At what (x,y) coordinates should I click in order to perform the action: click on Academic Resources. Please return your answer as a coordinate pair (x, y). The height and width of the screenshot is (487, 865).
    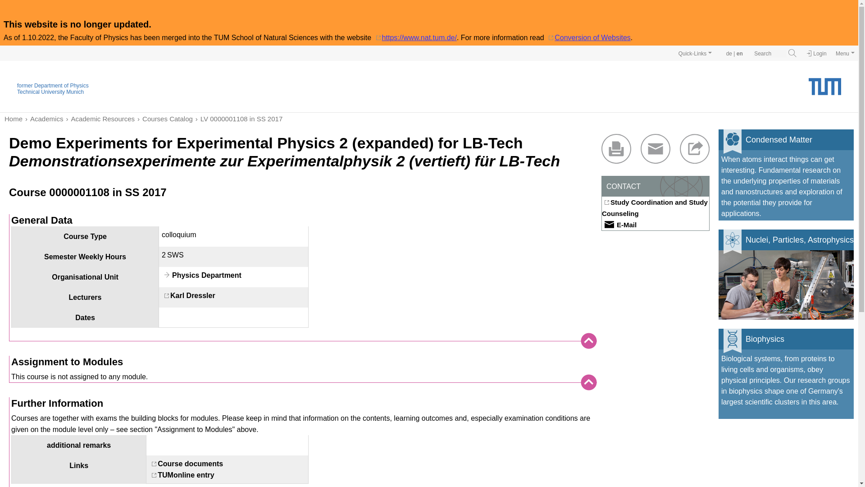
    Looking at the image, I should click on (99, 118).